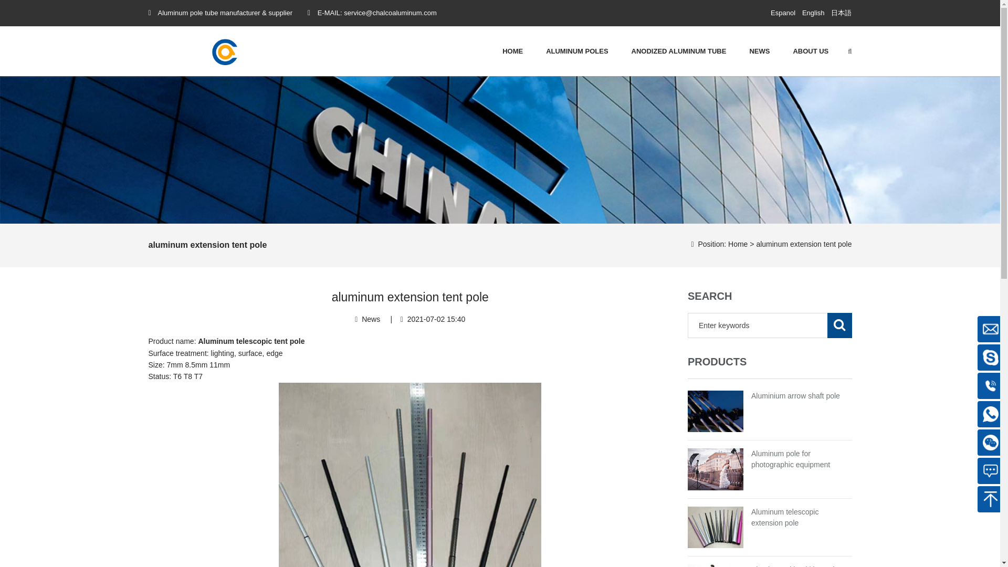 The image size is (1008, 567). Describe the element at coordinates (795, 396) in the screenshot. I see `Aluminium arrow shaft pole` at that location.